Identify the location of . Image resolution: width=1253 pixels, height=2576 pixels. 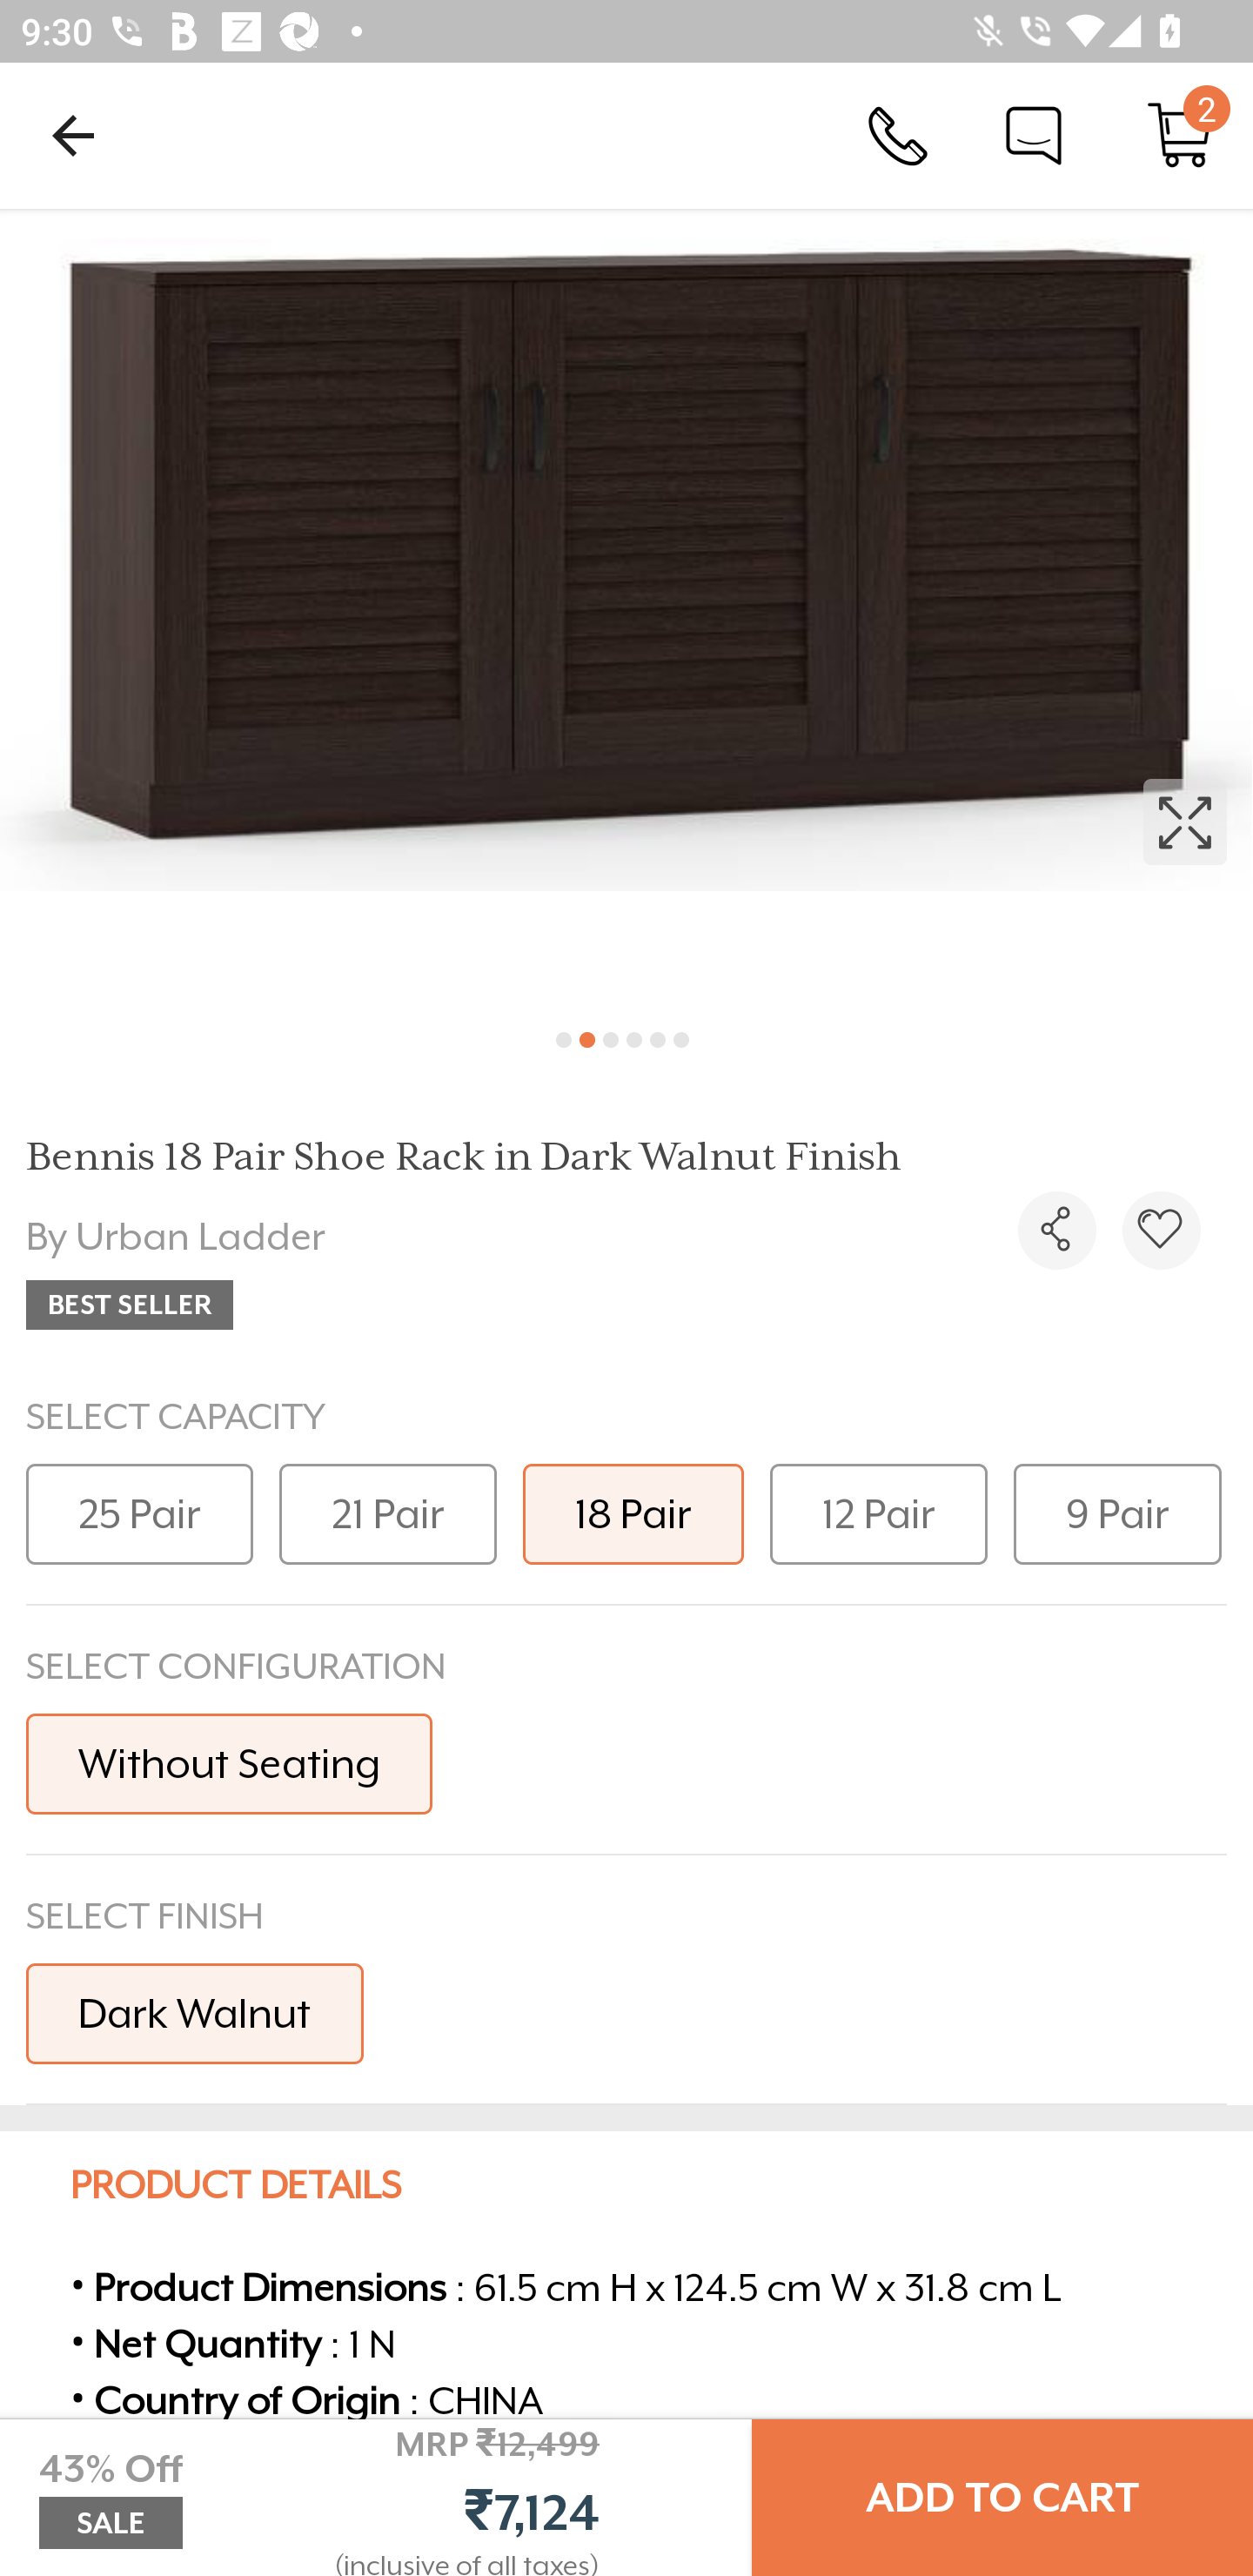
(626, 607).